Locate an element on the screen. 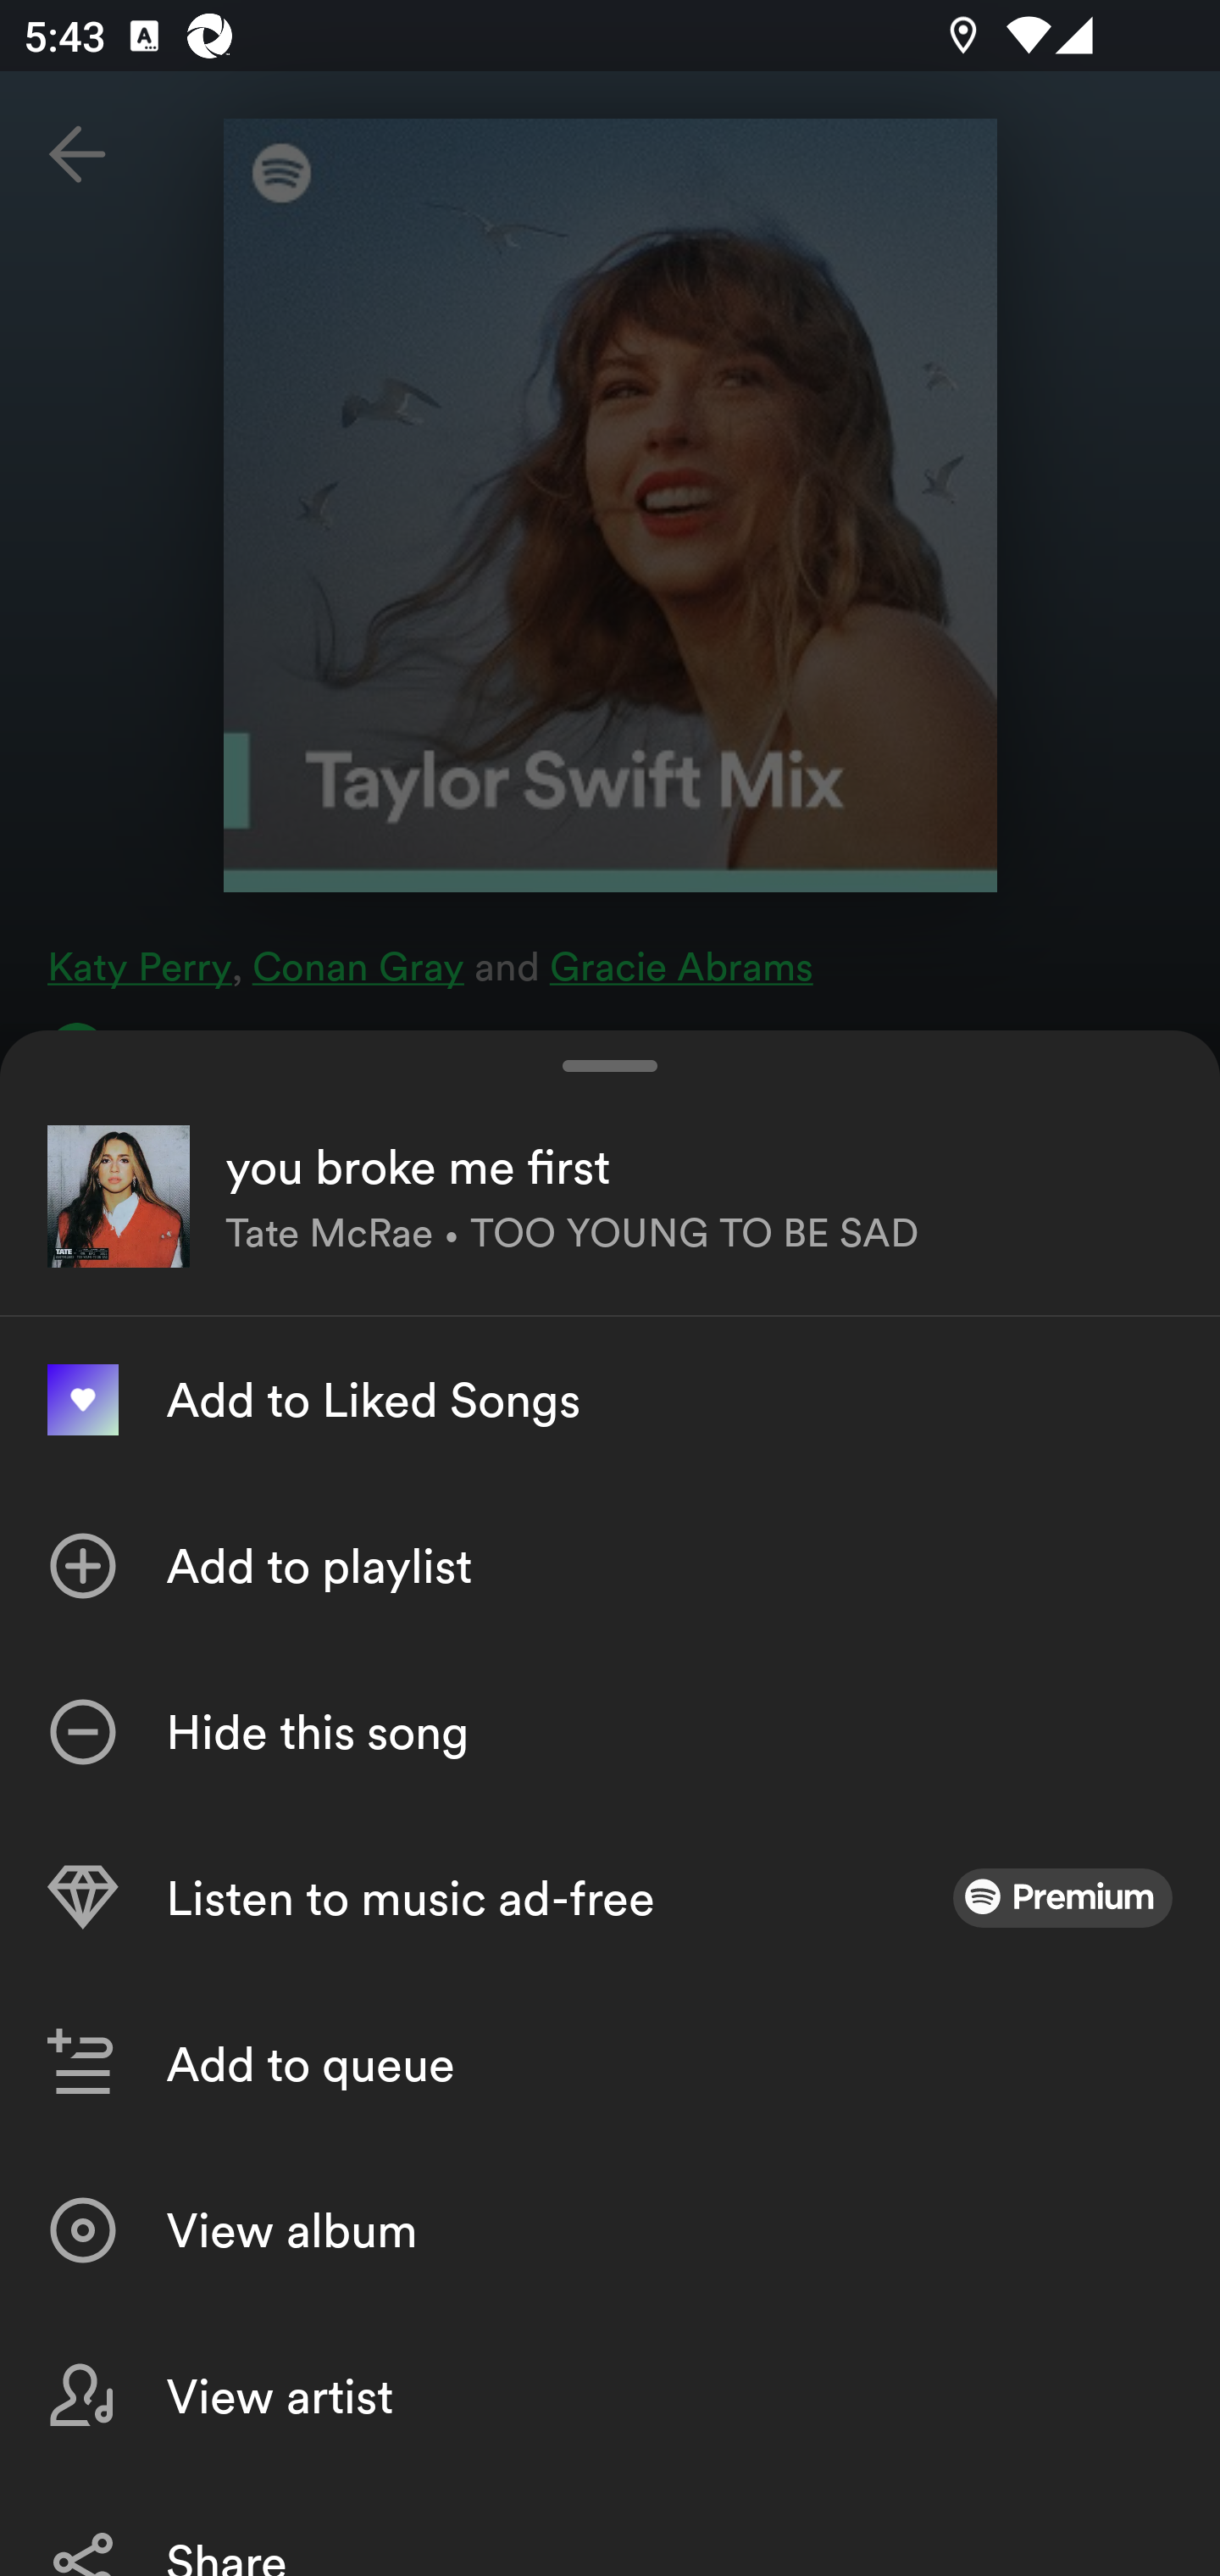 The height and width of the screenshot is (2576, 1220). View album is located at coordinates (610, 2230).